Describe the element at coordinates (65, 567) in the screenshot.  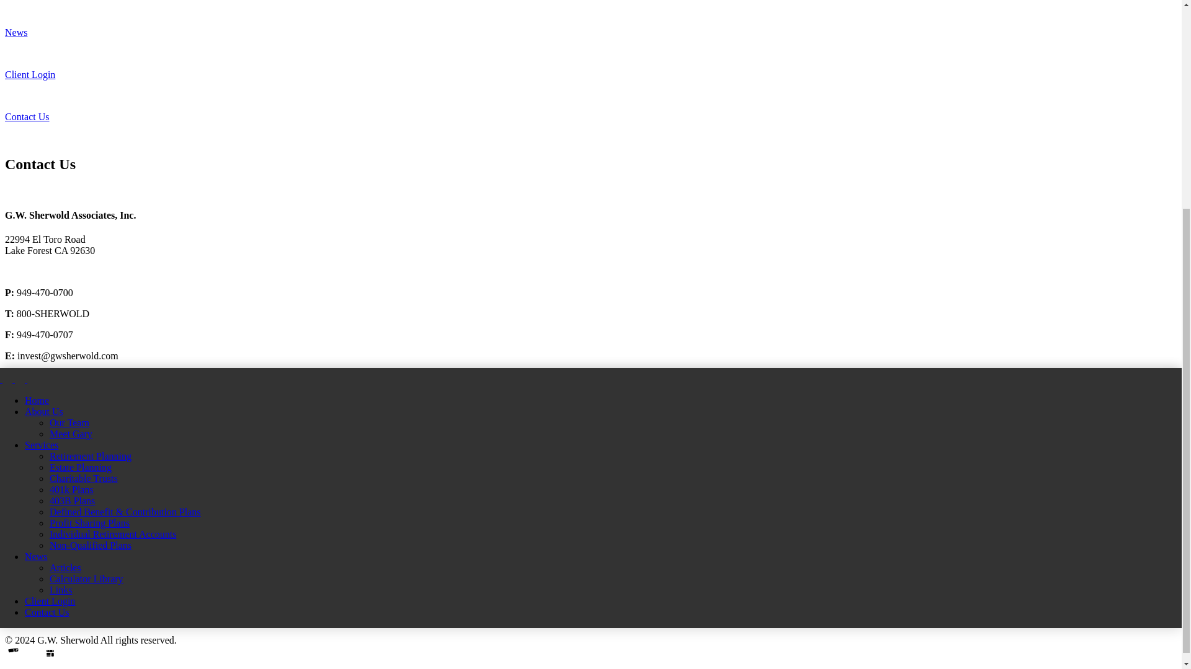
I see `Articles` at that location.